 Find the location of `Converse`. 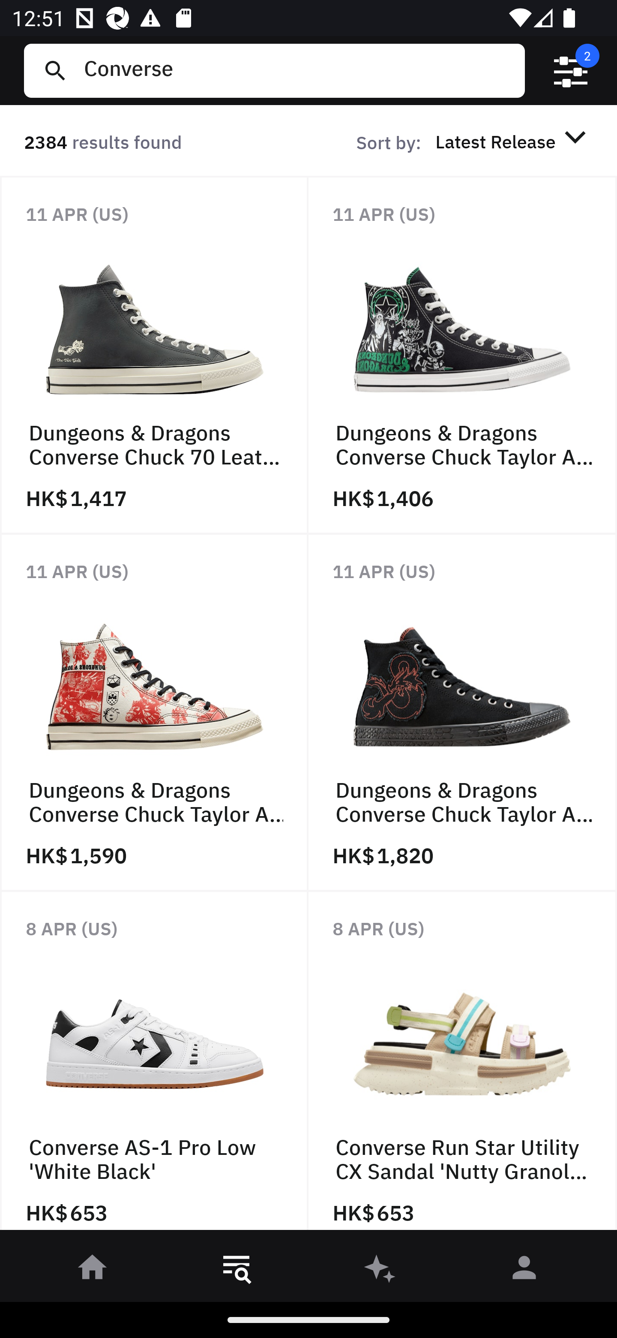

Converse is located at coordinates (298, 70).